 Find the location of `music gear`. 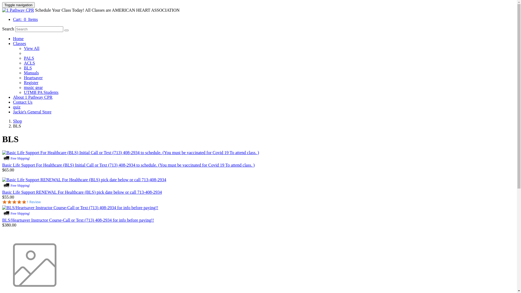

music gear is located at coordinates (33, 87).